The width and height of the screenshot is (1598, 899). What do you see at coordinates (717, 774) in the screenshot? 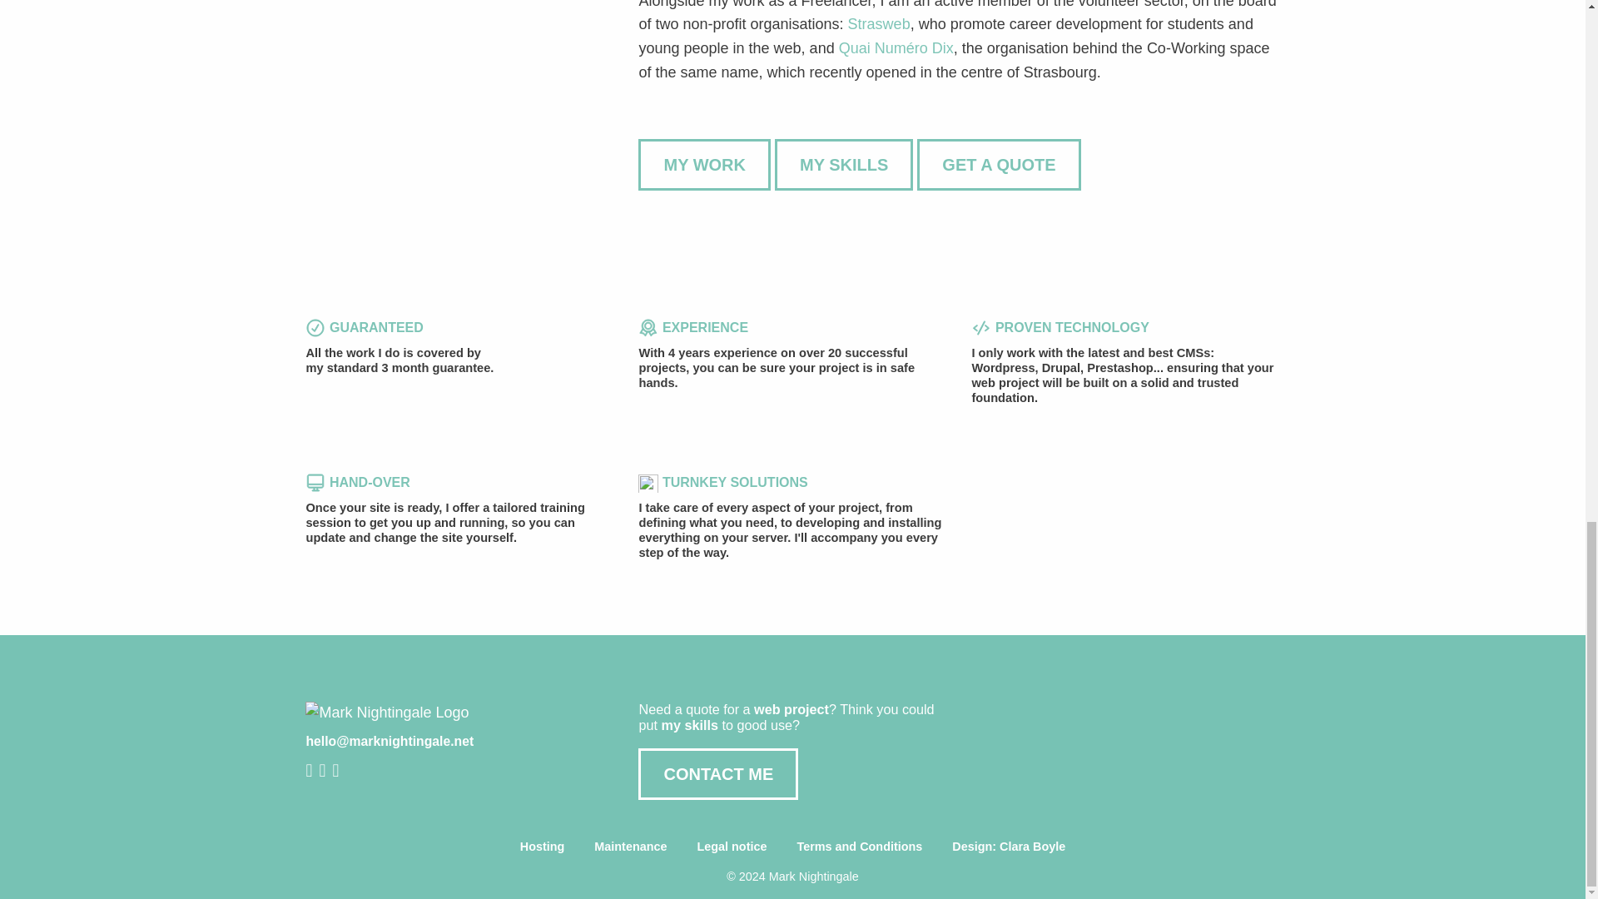
I see `CONTACT ME` at bounding box center [717, 774].